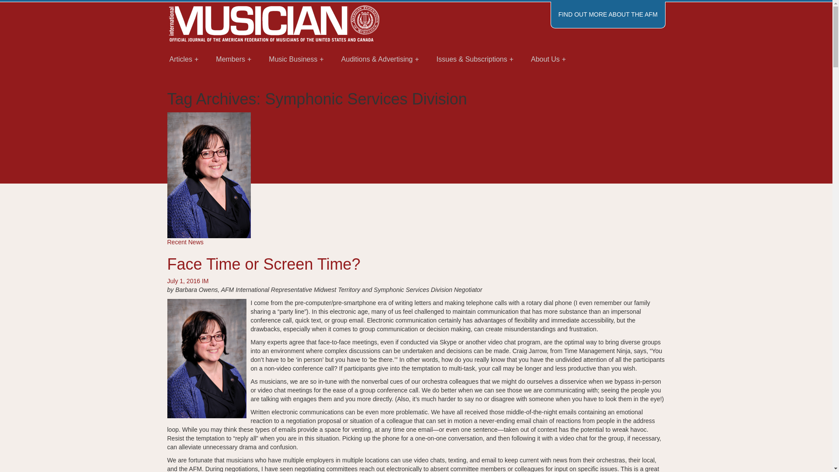 This screenshot has width=839, height=472. Describe the element at coordinates (548, 59) in the screenshot. I see `About Us` at that location.